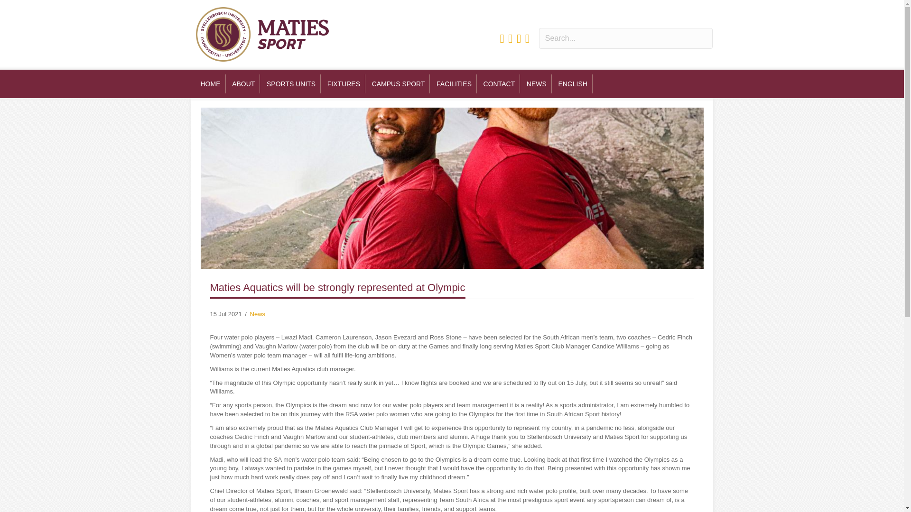 Image resolution: width=911 pixels, height=512 pixels. Describe the element at coordinates (243, 83) in the screenshot. I see `ABOUT` at that location.